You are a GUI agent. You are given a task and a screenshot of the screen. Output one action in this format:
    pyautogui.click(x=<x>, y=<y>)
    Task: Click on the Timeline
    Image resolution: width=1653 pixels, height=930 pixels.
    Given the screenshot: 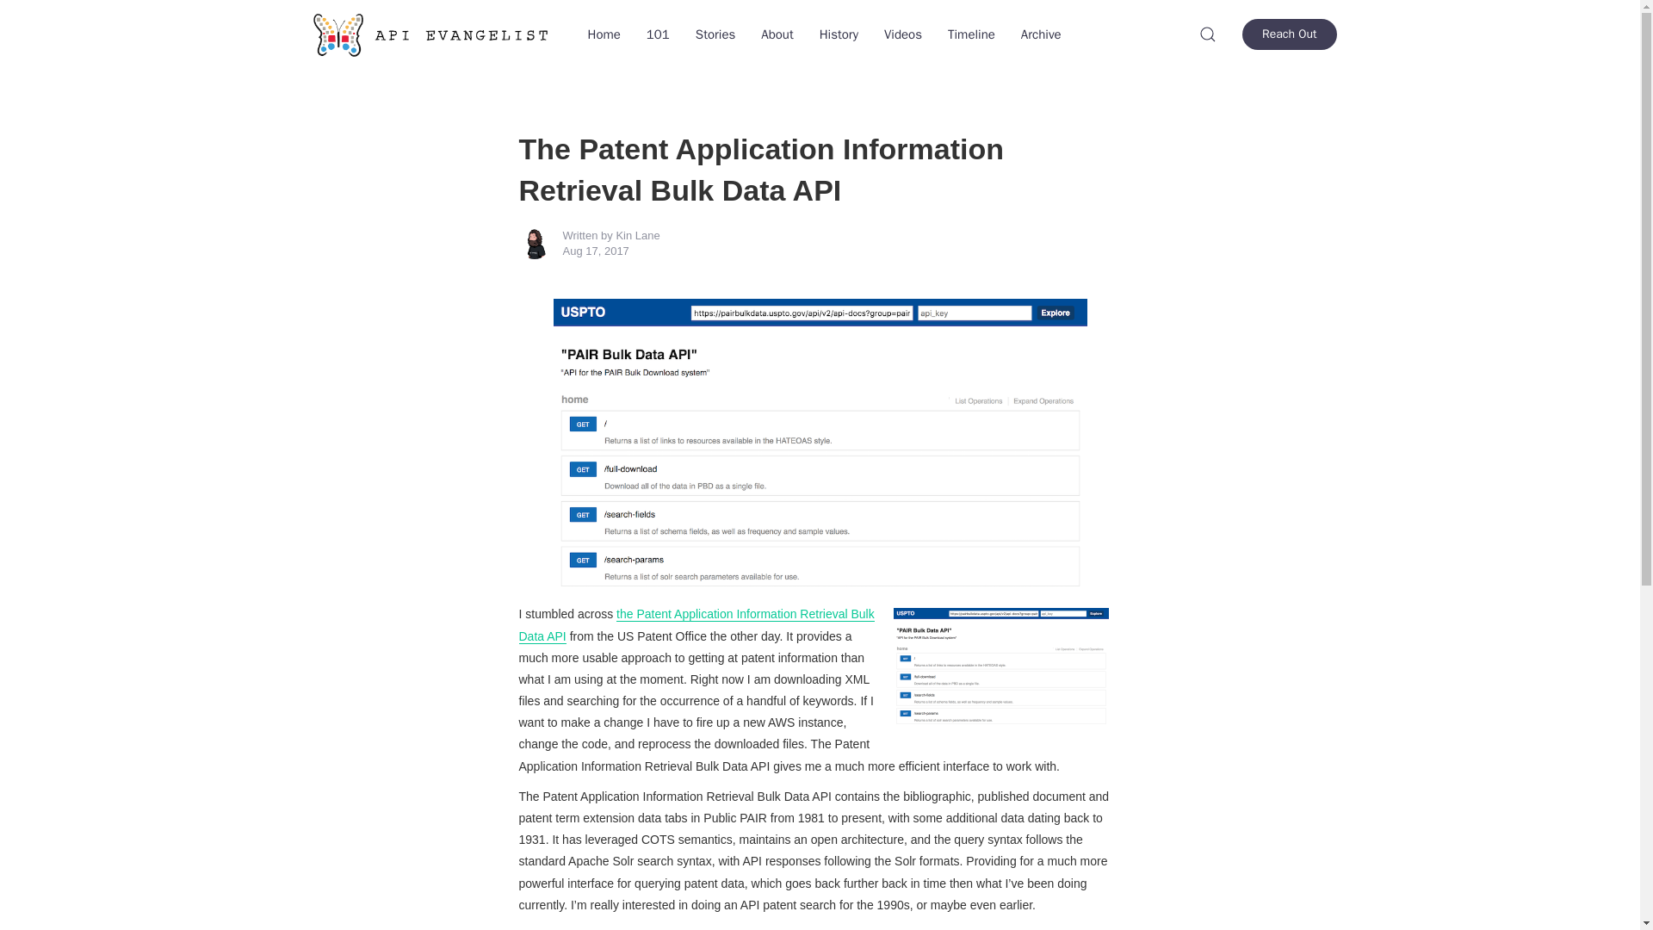 What is the action you would take?
    pyautogui.click(x=971, y=34)
    